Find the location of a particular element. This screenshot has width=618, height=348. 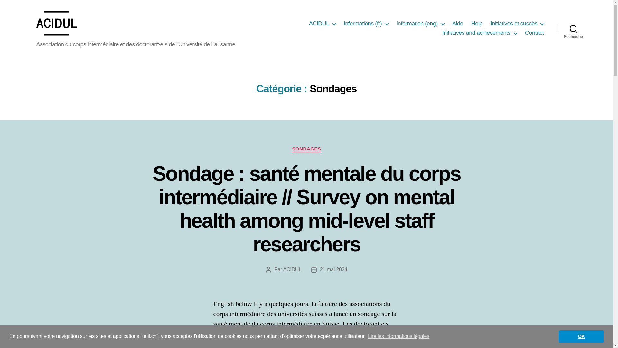

Help is located at coordinates (477, 24).